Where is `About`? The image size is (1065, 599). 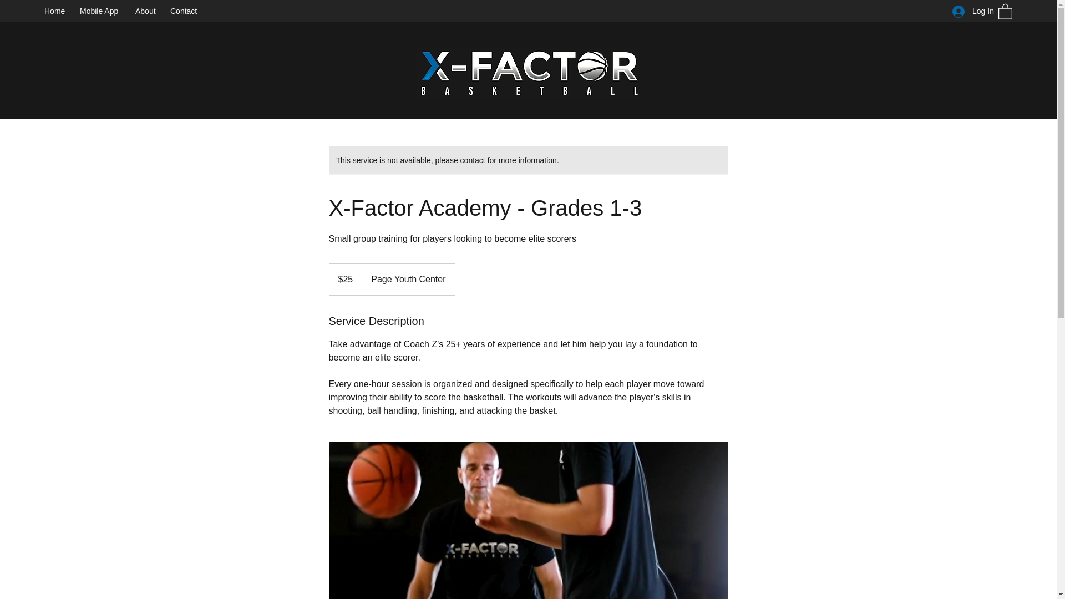 About is located at coordinates (148, 11).